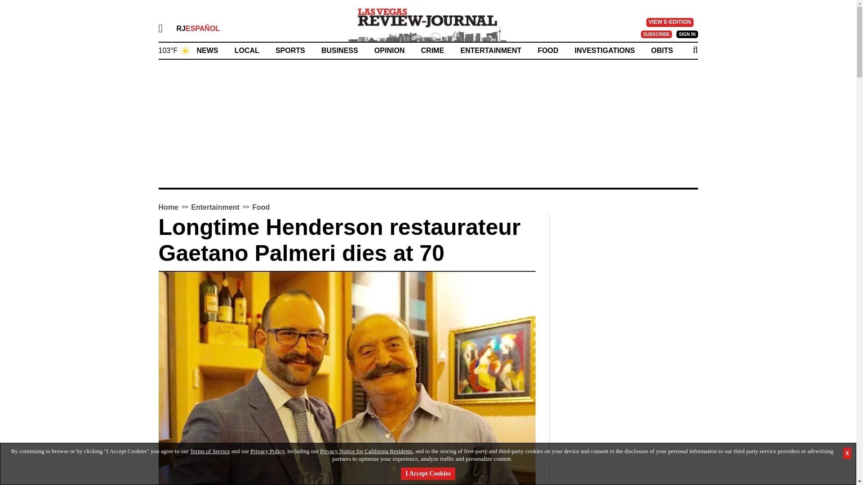  What do you see at coordinates (670, 22) in the screenshot?
I see `VIEW E-EDITION` at bounding box center [670, 22].